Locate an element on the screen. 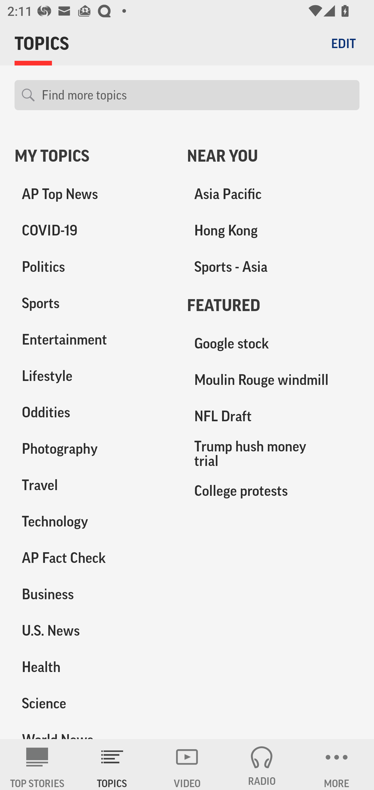  AP Fact Check is located at coordinates (94, 558).